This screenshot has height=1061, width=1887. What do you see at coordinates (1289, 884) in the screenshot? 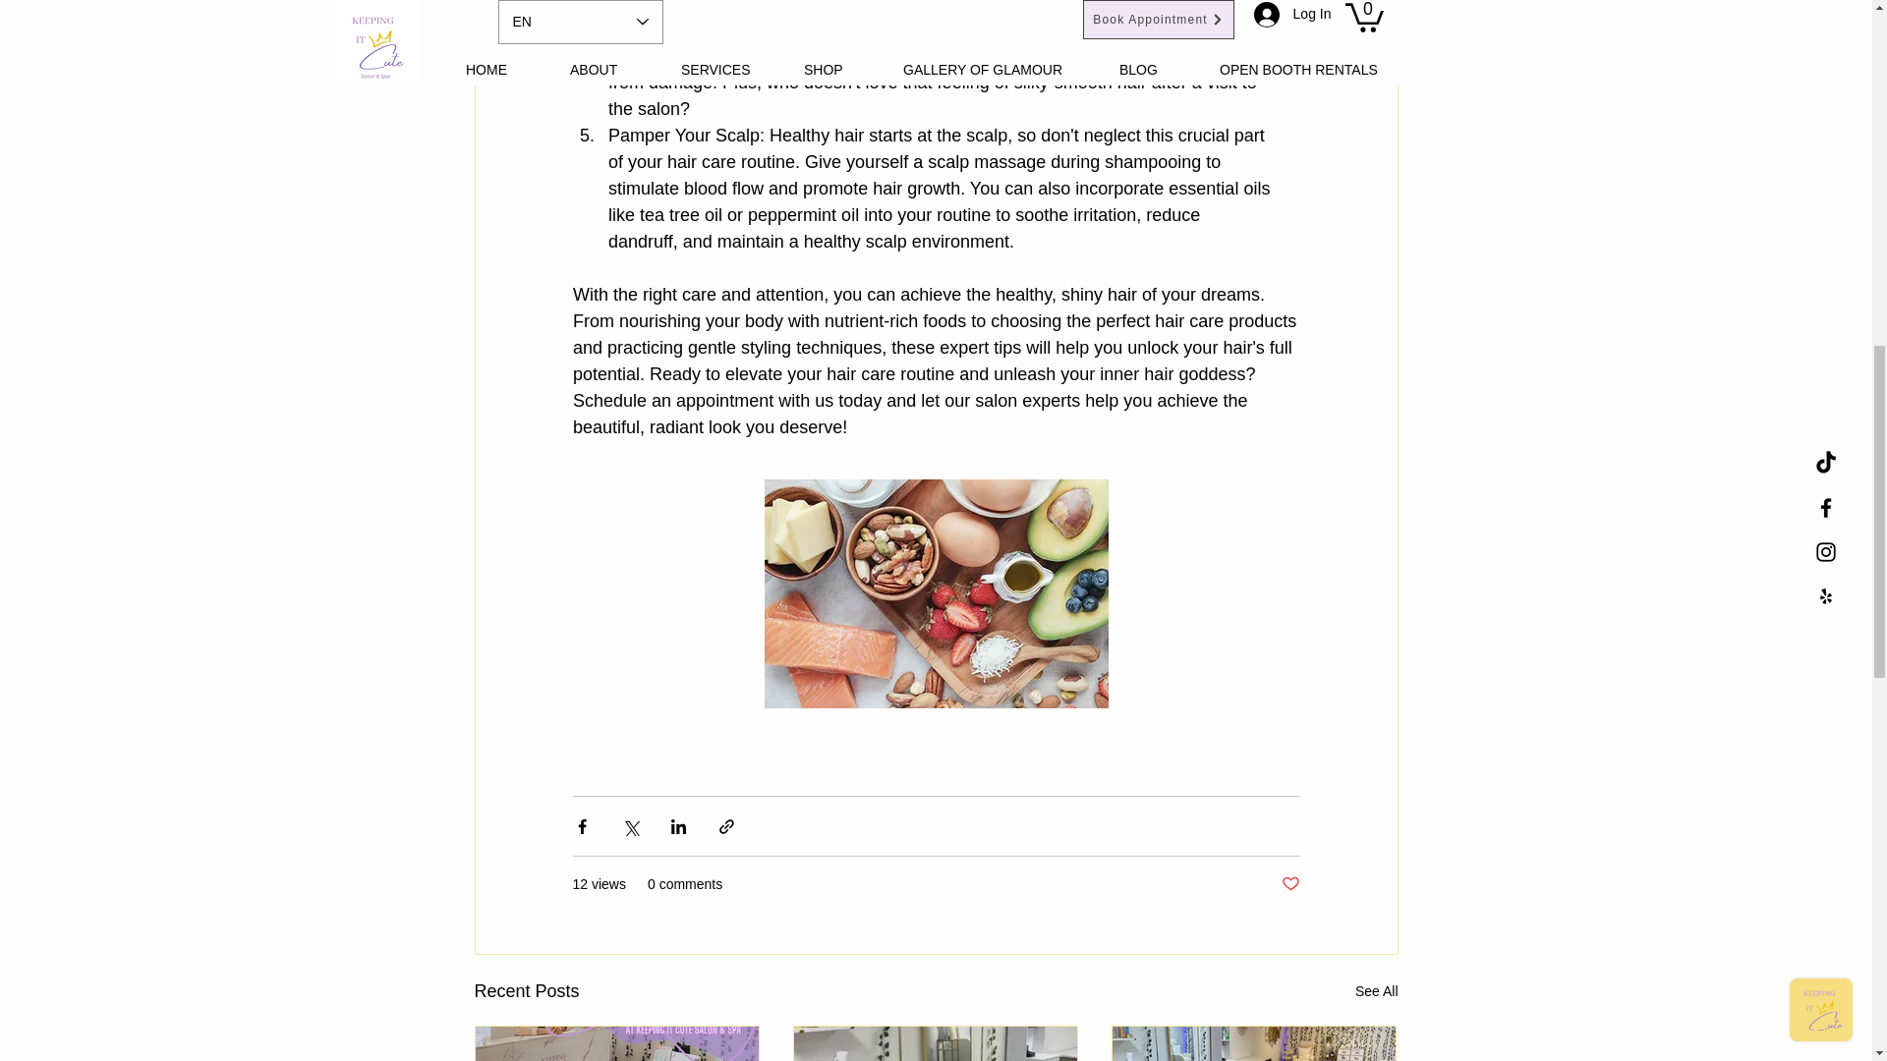
I see `Post not marked as liked` at bounding box center [1289, 884].